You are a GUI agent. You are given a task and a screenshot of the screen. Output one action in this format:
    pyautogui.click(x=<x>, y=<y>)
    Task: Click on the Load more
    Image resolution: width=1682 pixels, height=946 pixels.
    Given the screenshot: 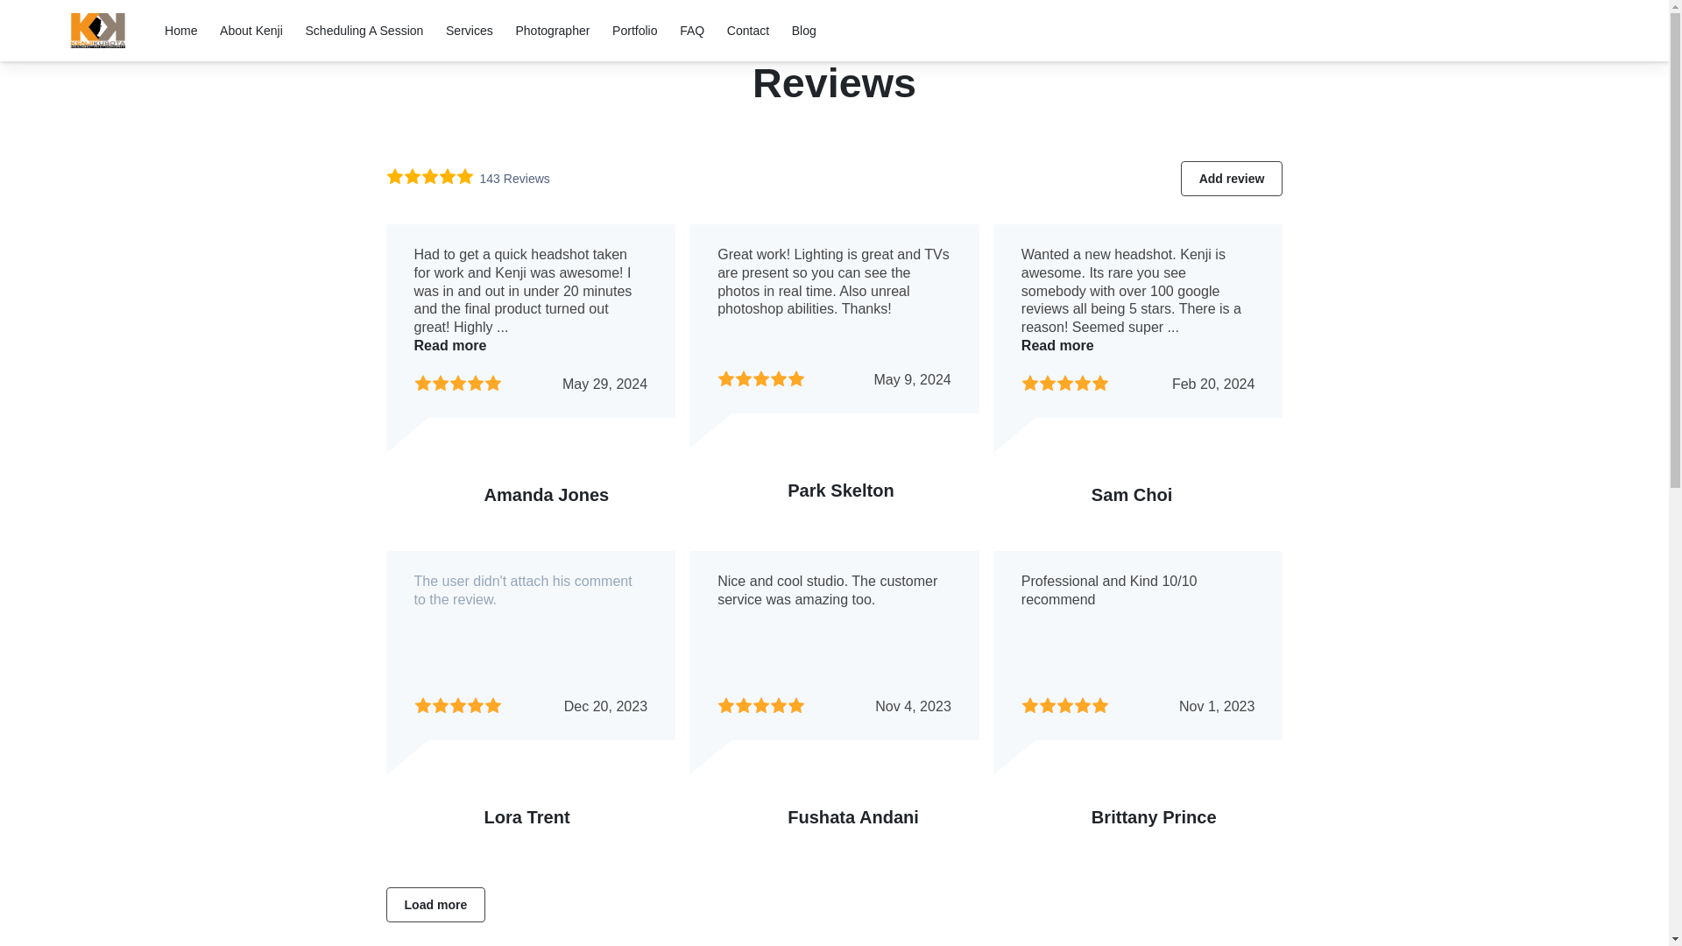 What is the action you would take?
    pyautogui.click(x=435, y=905)
    